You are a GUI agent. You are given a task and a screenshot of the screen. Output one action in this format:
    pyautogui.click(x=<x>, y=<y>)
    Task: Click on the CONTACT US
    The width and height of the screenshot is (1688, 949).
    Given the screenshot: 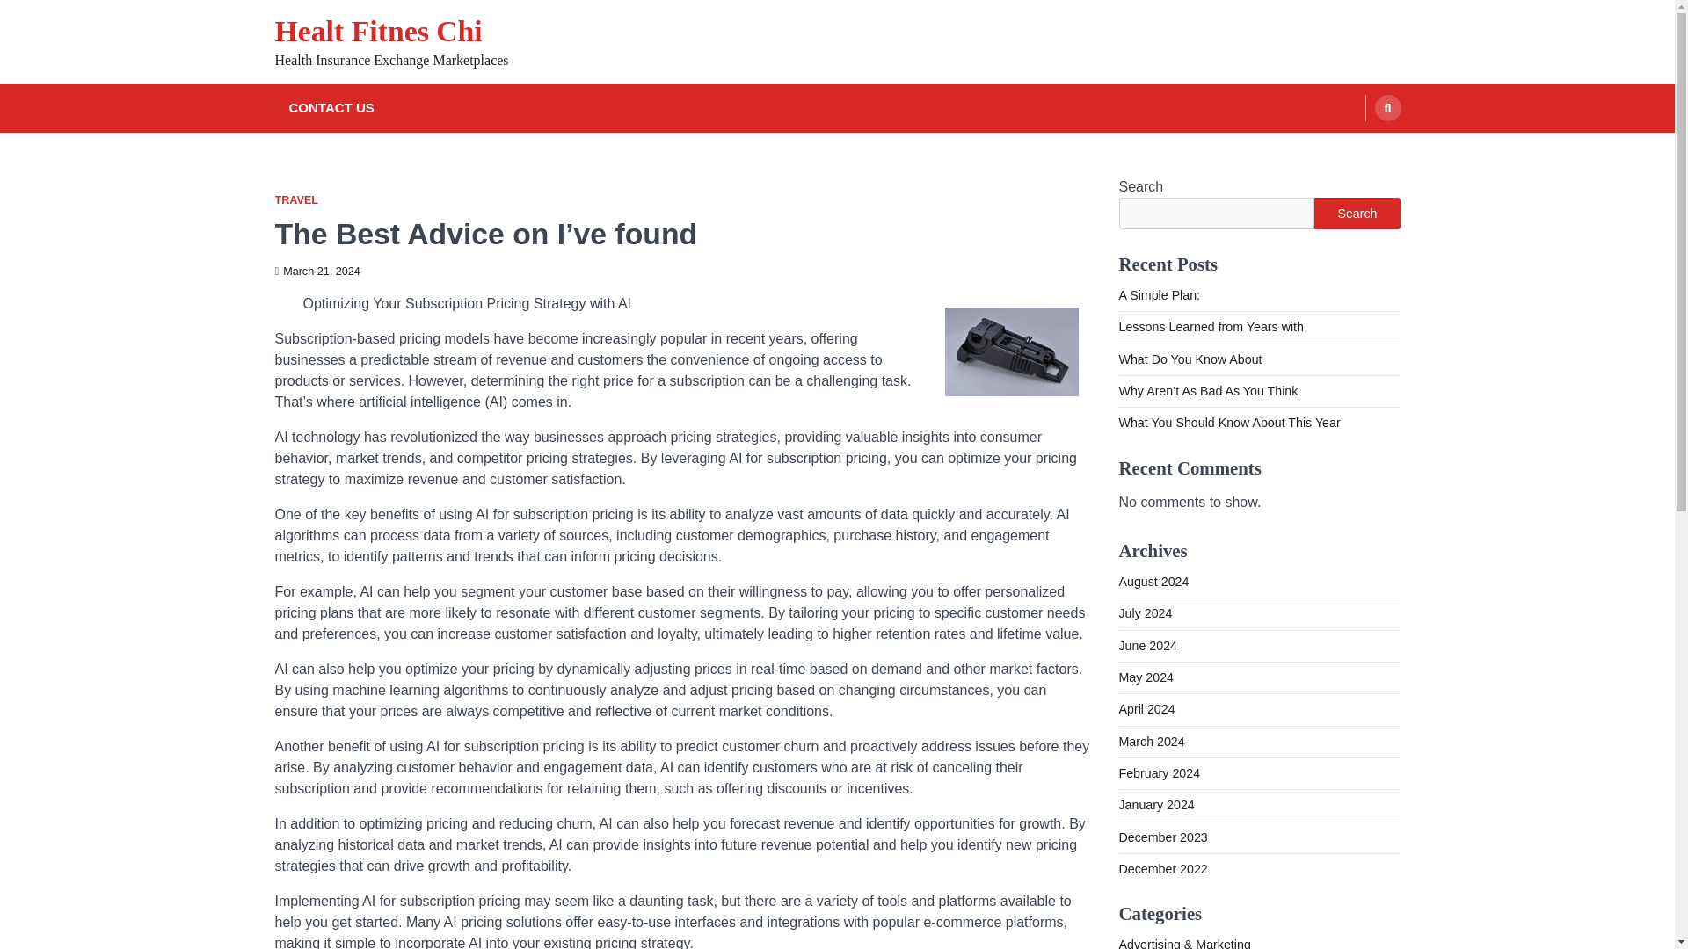 What is the action you would take?
    pyautogui.click(x=331, y=109)
    